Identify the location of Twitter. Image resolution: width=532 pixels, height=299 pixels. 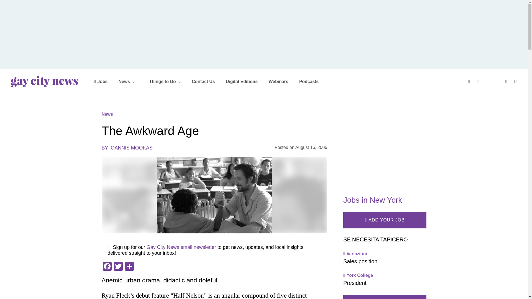
(118, 267).